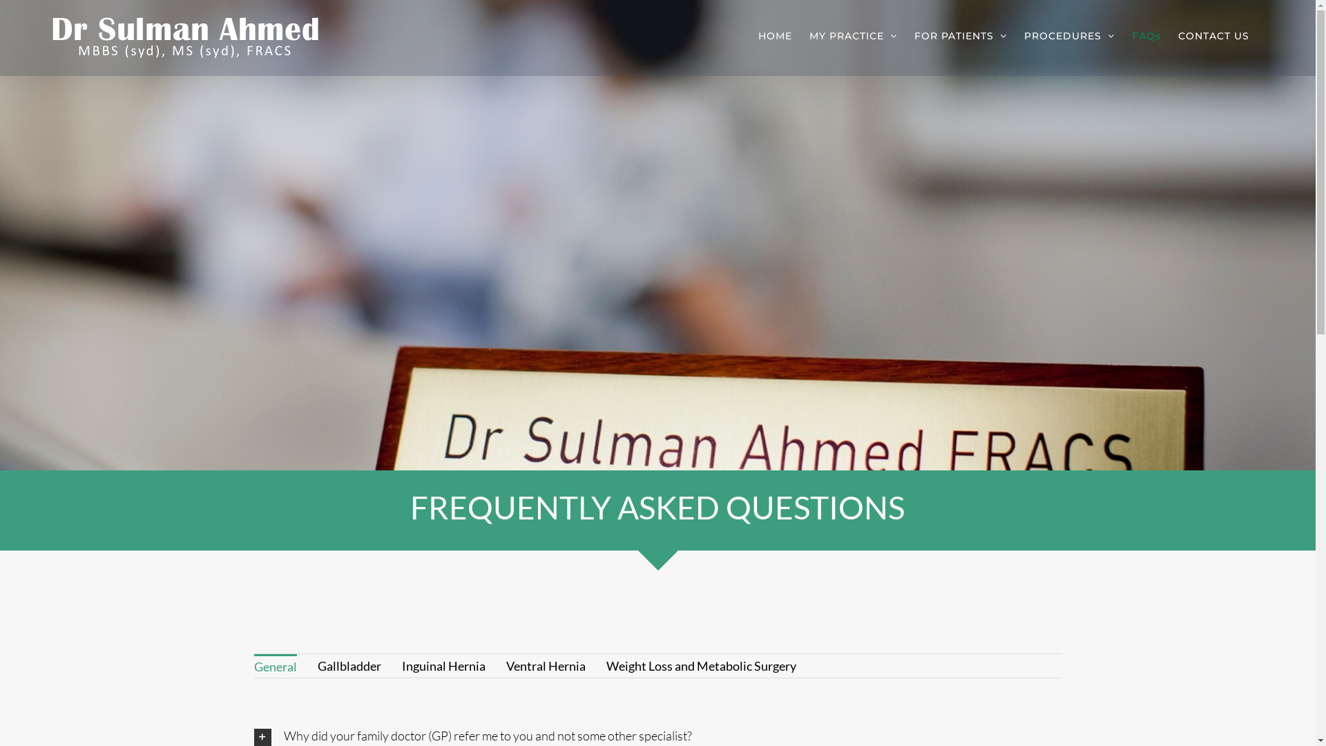 The height and width of the screenshot is (746, 1326). What do you see at coordinates (1146, 36) in the screenshot?
I see `FAQs` at bounding box center [1146, 36].